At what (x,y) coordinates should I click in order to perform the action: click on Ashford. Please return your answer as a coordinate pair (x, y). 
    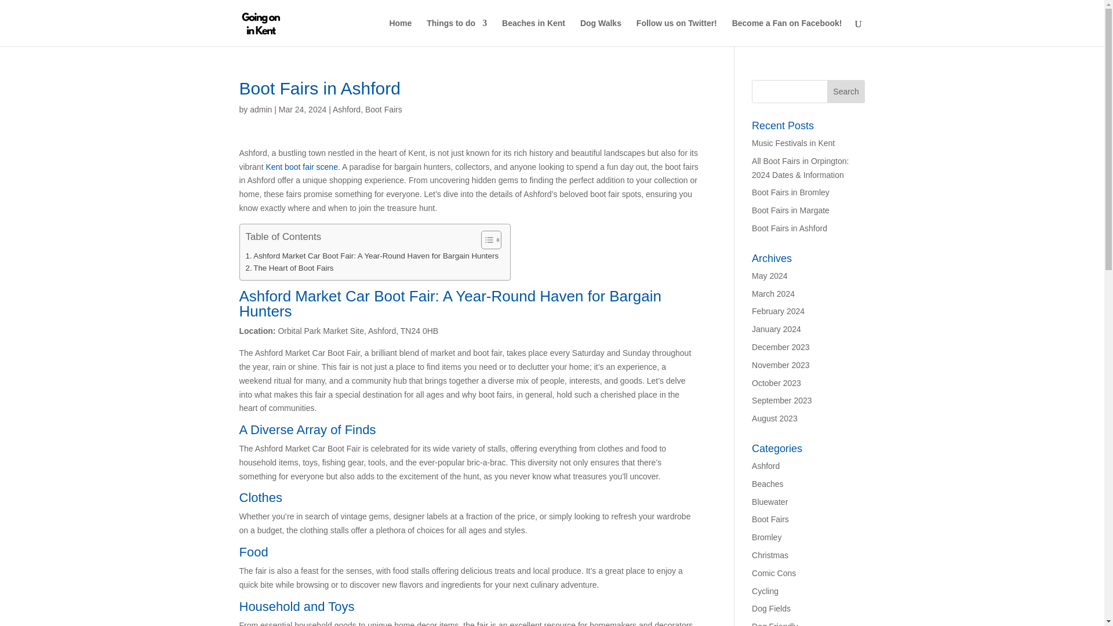
    Looking at the image, I should click on (347, 109).